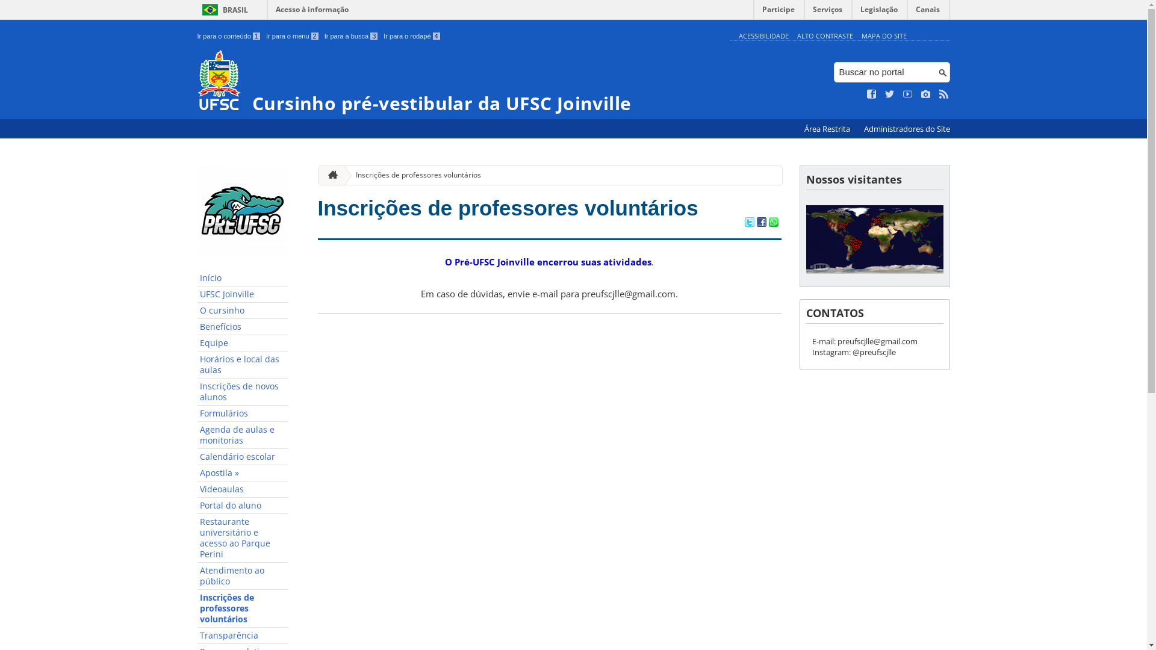 The height and width of the screenshot is (650, 1156). What do you see at coordinates (243, 490) in the screenshot?
I see `Videoaulas` at bounding box center [243, 490].